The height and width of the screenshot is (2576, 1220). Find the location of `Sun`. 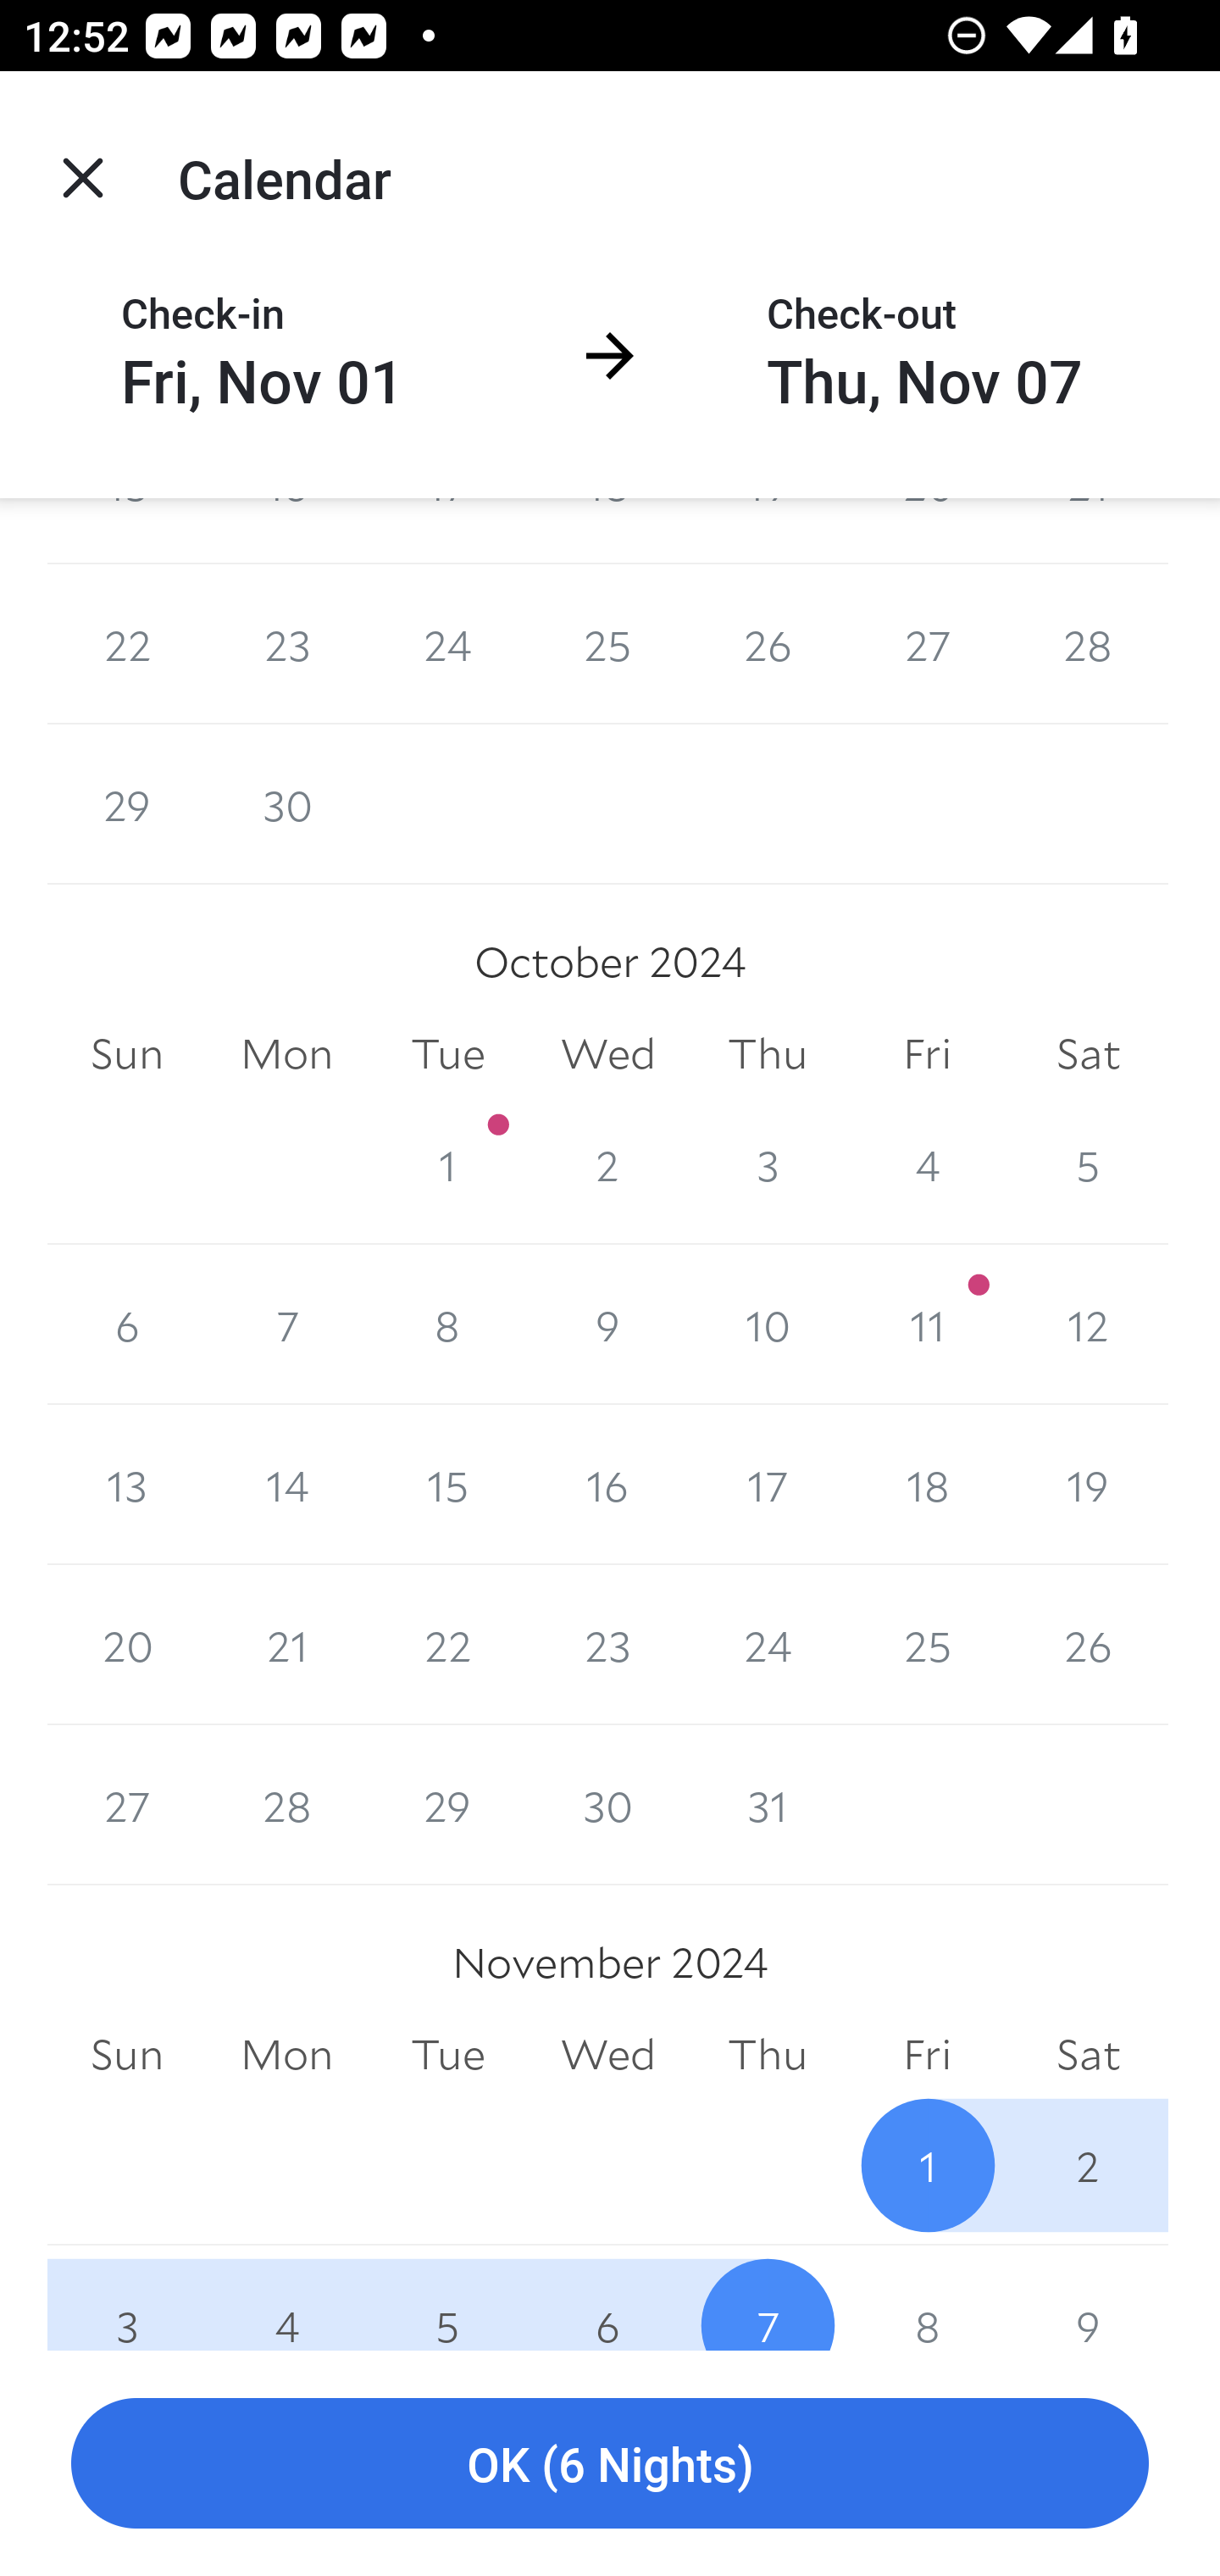

Sun is located at coordinates (127, 1052).